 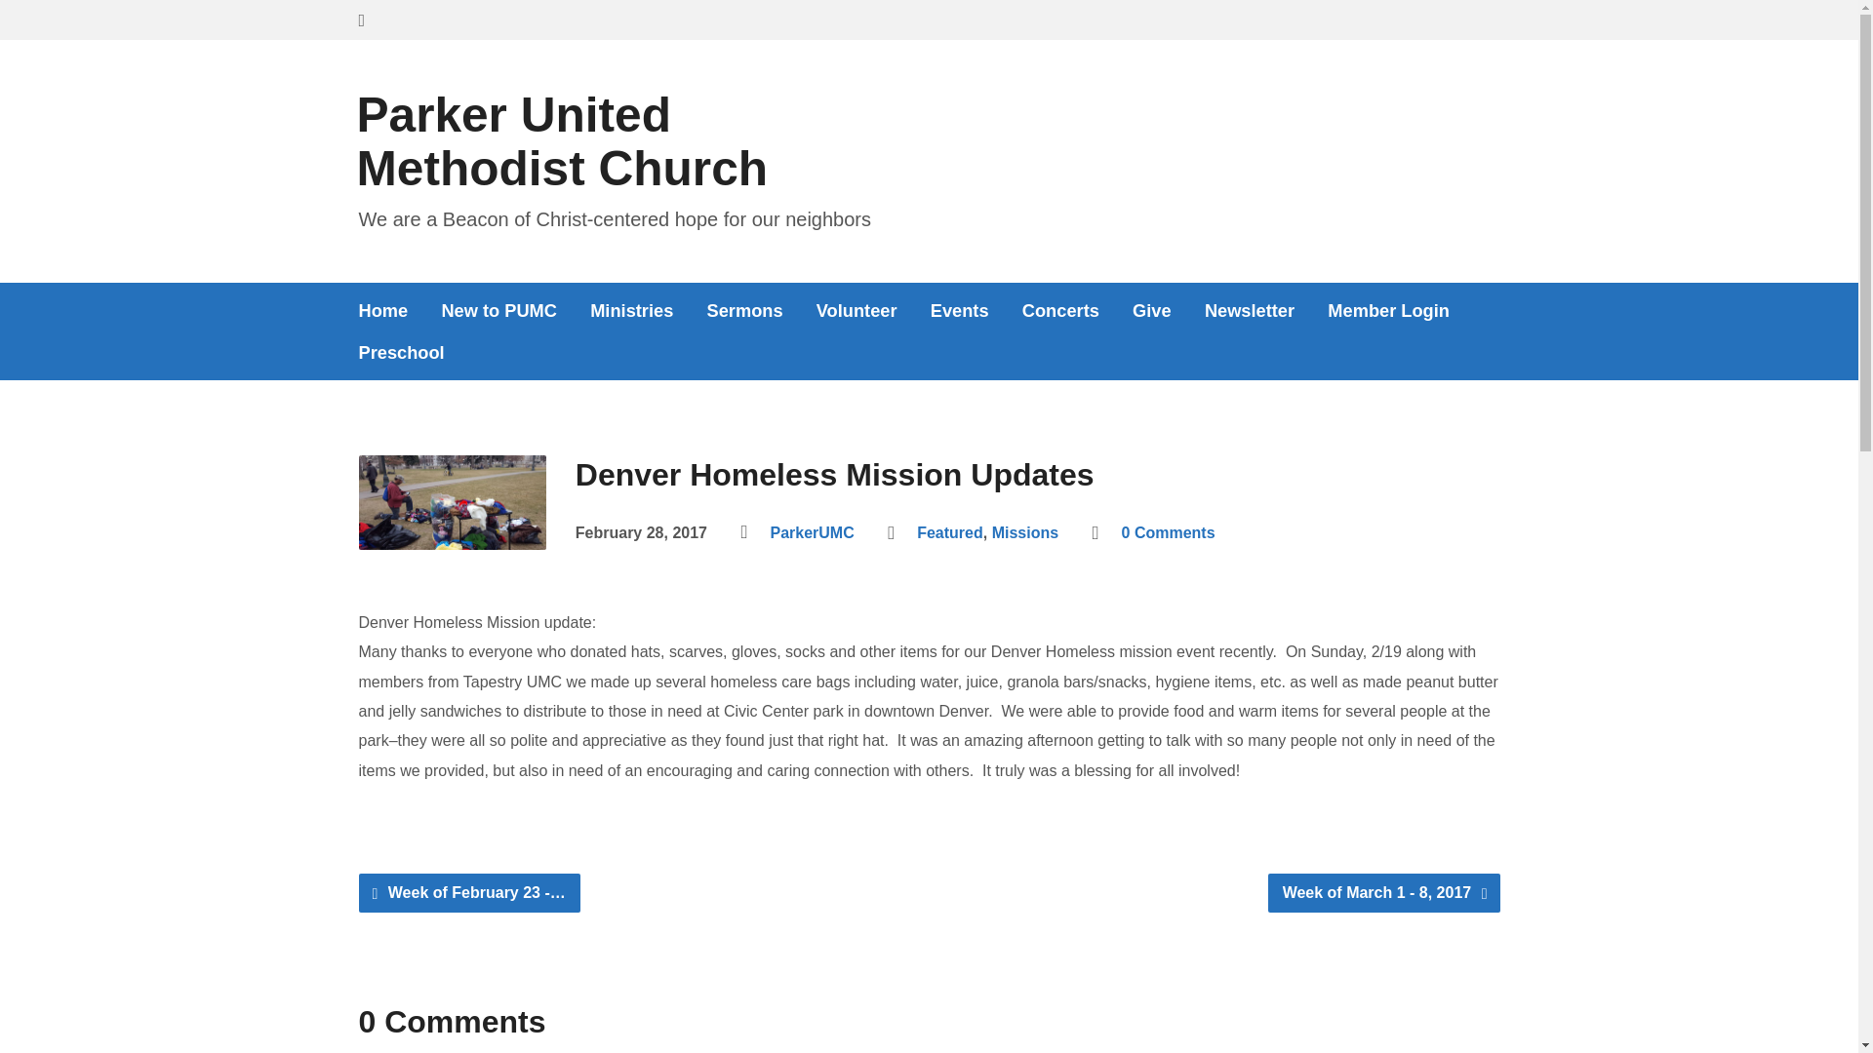 I want to click on Concerts, so click(x=1061, y=310).